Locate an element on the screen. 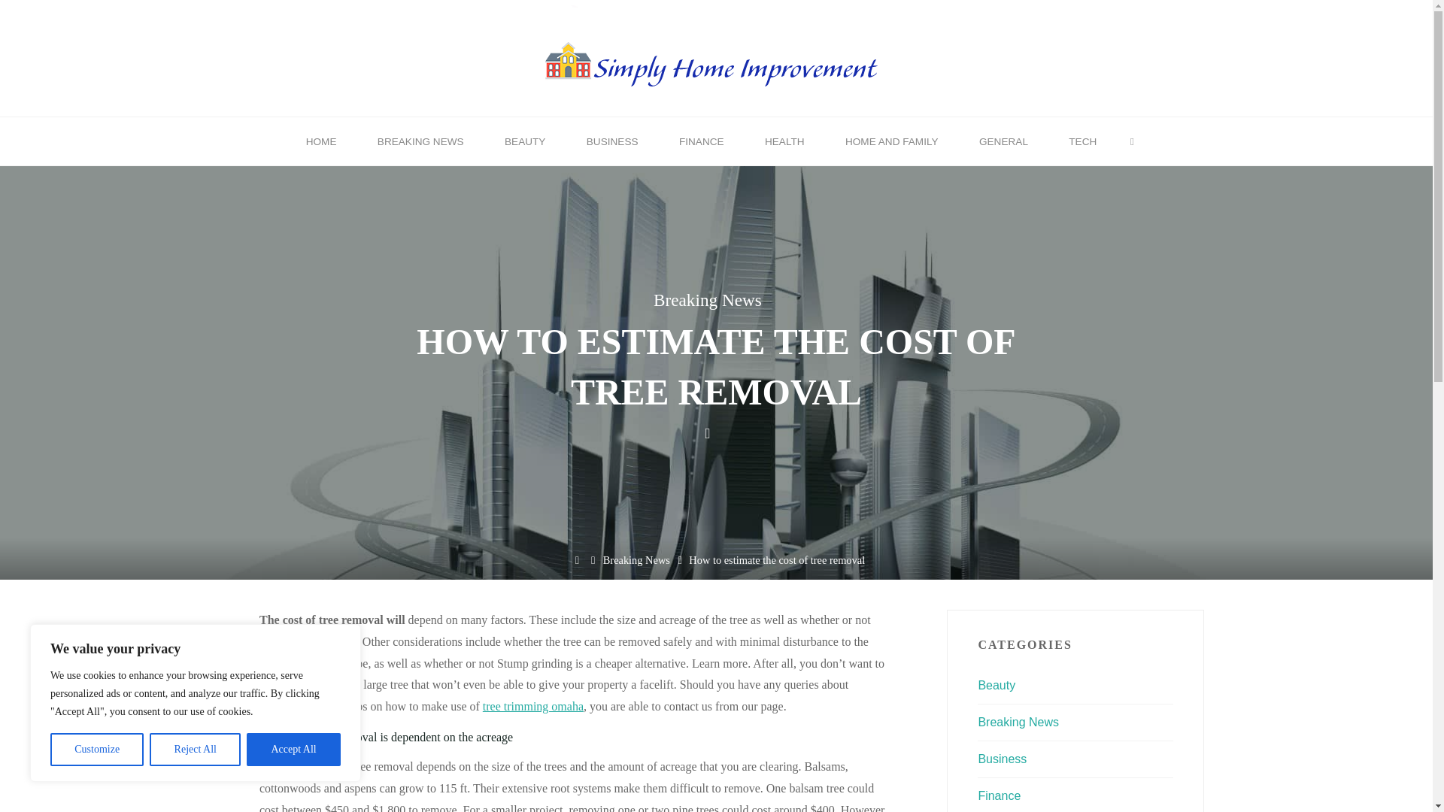 This screenshot has width=1444, height=812. HOME is located at coordinates (321, 141).